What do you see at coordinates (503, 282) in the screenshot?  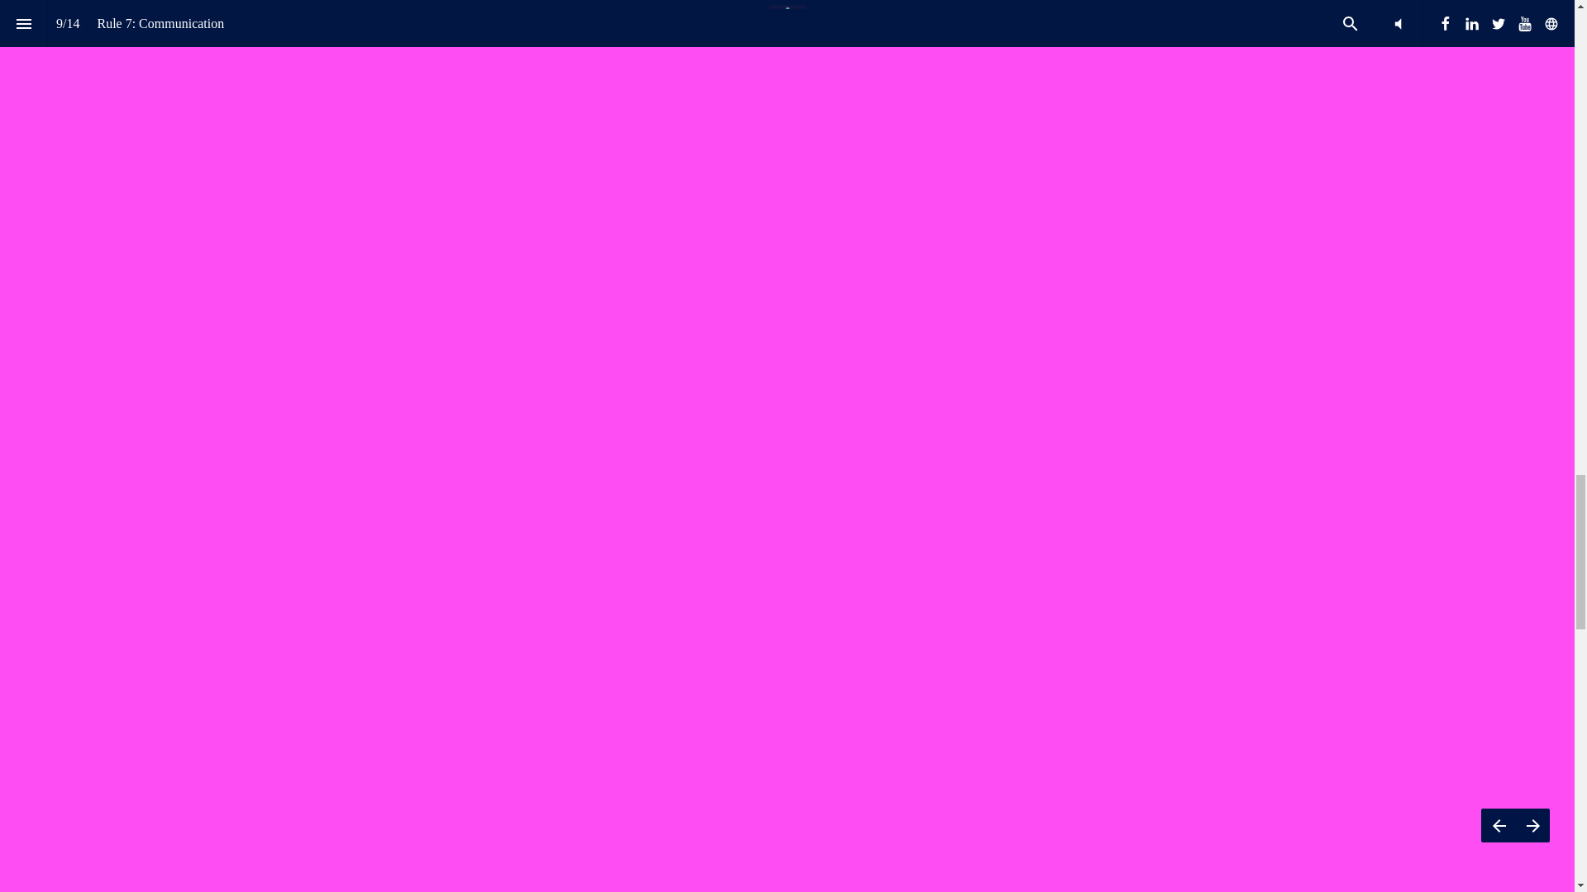 I see `Watch` at bounding box center [503, 282].